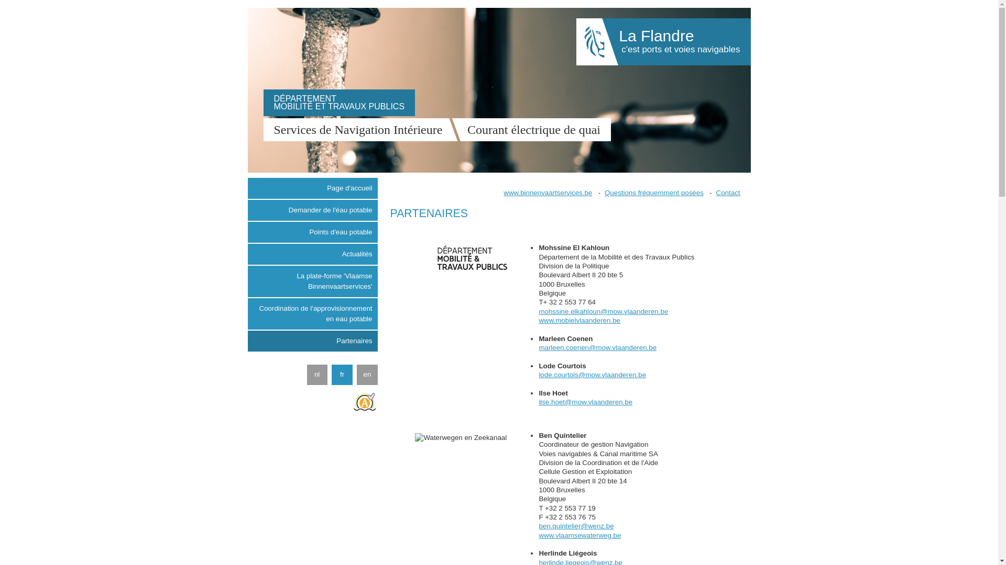 This screenshot has width=1006, height=565. What do you see at coordinates (312, 281) in the screenshot?
I see `La plate-forme 'Vlaamse Binnenvaartservices'` at bounding box center [312, 281].